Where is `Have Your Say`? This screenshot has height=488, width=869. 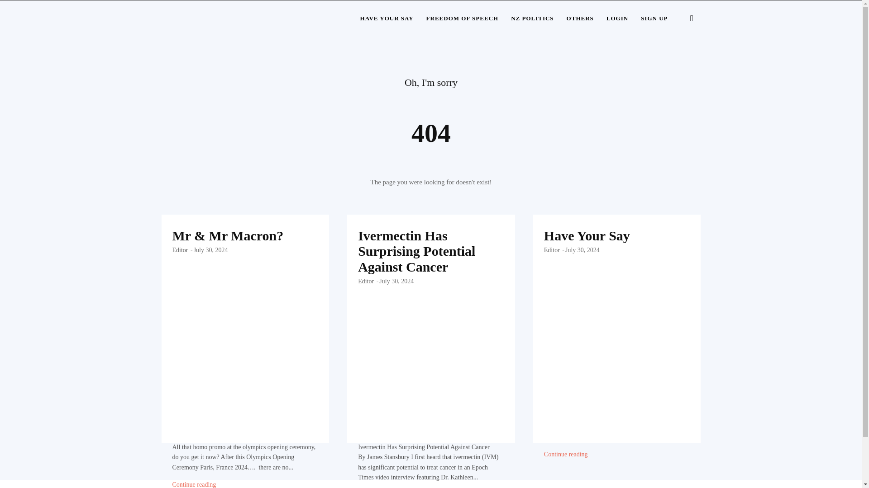 Have Your Say is located at coordinates (616, 265).